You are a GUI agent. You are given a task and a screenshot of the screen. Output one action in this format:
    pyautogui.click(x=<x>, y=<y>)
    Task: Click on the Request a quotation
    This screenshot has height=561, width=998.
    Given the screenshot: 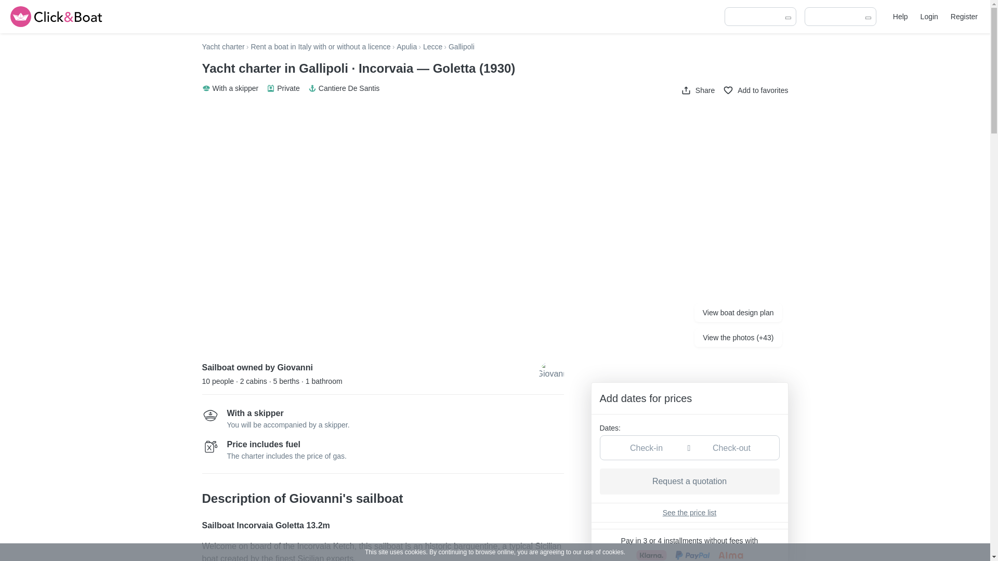 What is the action you would take?
    pyautogui.click(x=689, y=481)
    